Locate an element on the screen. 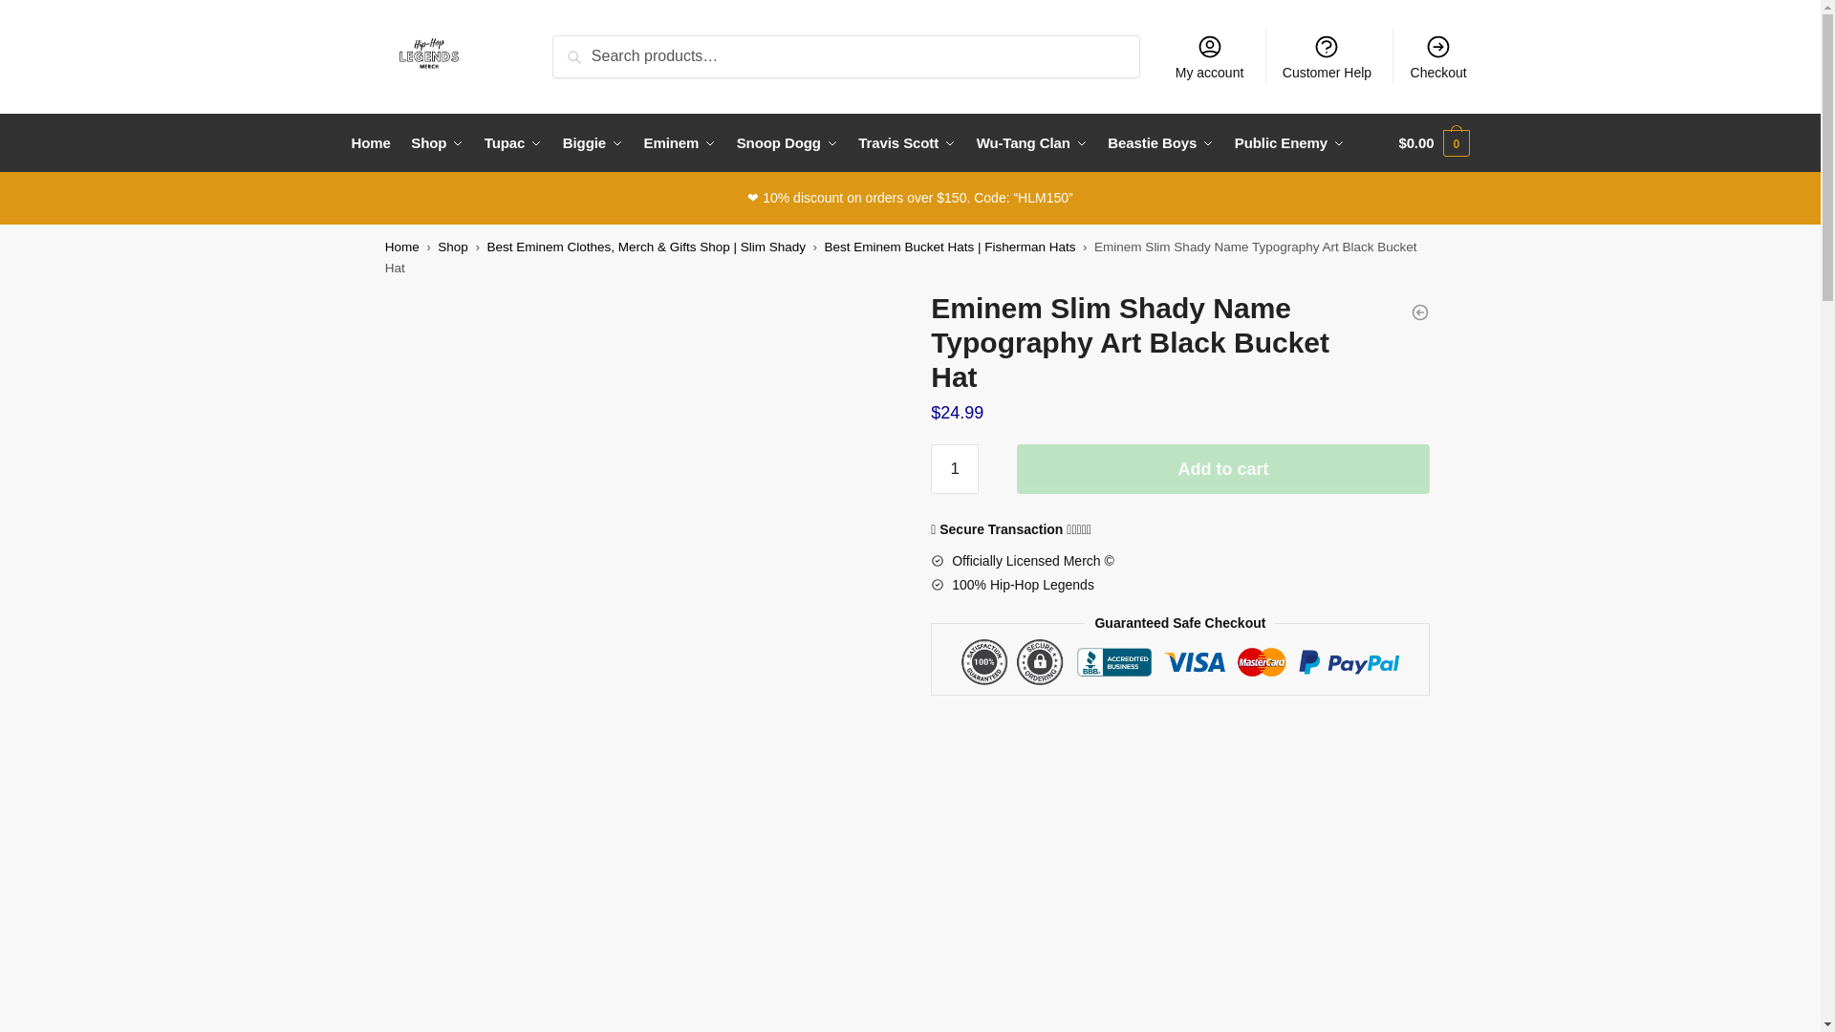 This screenshot has height=1032, width=1835. Home is located at coordinates (376, 143).